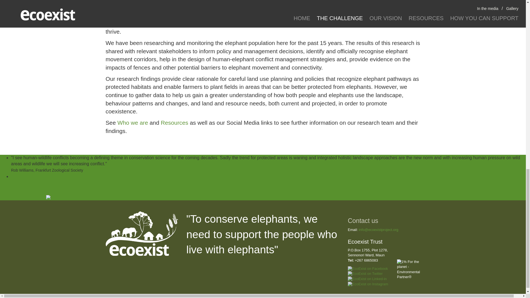  Describe the element at coordinates (368, 269) in the screenshot. I see `Like us on Facebook` at that location.